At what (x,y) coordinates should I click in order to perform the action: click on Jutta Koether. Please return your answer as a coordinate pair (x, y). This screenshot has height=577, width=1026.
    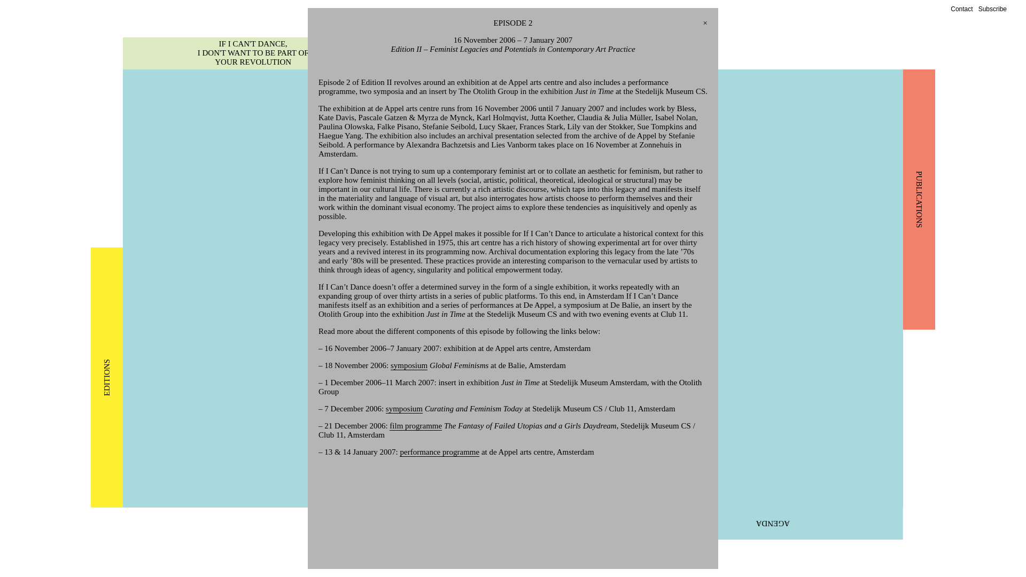
    Looking at the image, I should click on (551, 117).